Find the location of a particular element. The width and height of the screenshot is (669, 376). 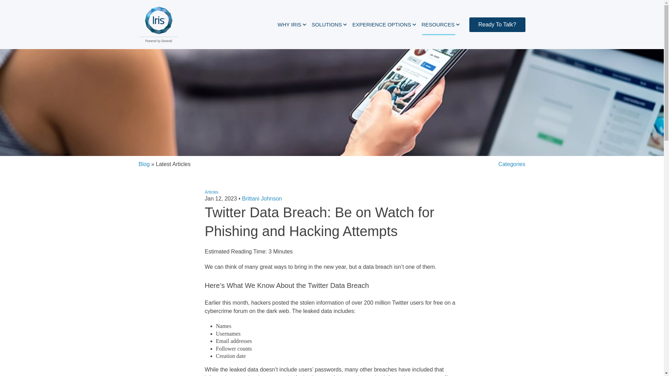

EXPERIENCE OPTIONS is located at coordinates (384, 25).